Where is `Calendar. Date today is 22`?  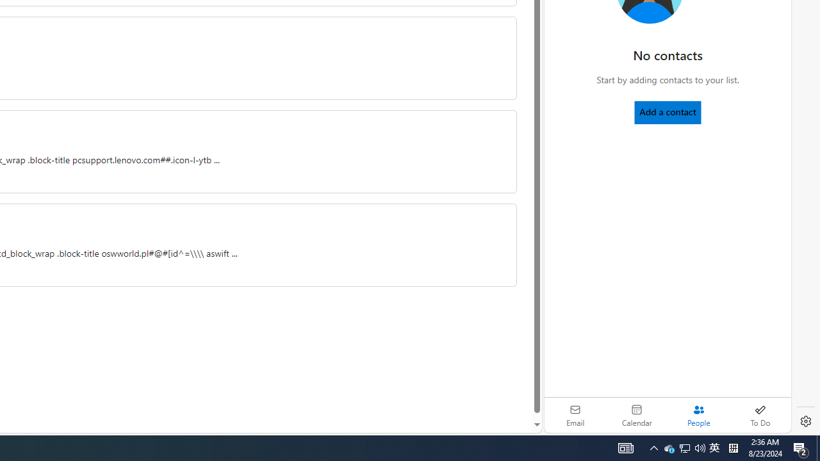 Calendar. Date today is 22 is located at coordinates (637, 415).